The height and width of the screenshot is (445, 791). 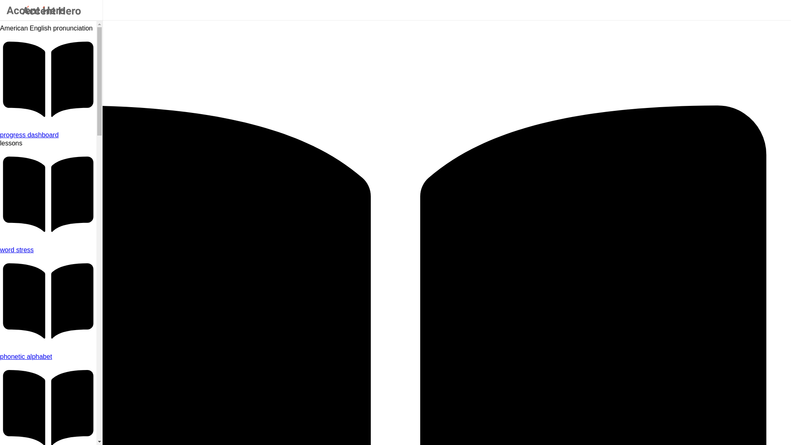 I want to click on Learn how word stress influences your accent, so click(x=48, y=250).